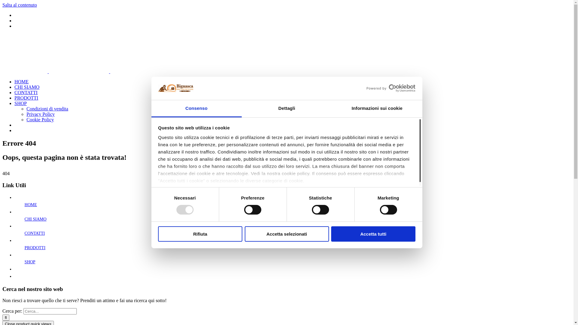 Image resolution: width=578 pixels, height=325 pixels. Describe the element at coordinates (20, 104) in the screenshot. I see `SHOP` at that location.